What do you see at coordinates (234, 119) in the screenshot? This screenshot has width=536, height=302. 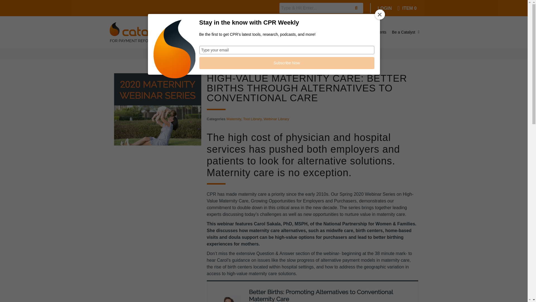 I see `Maternity` at bounding box center [234, 119].